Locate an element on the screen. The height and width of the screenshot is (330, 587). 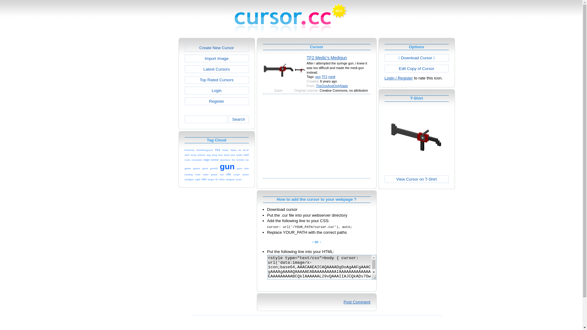
Import Image is located at coordinates (217, 59).